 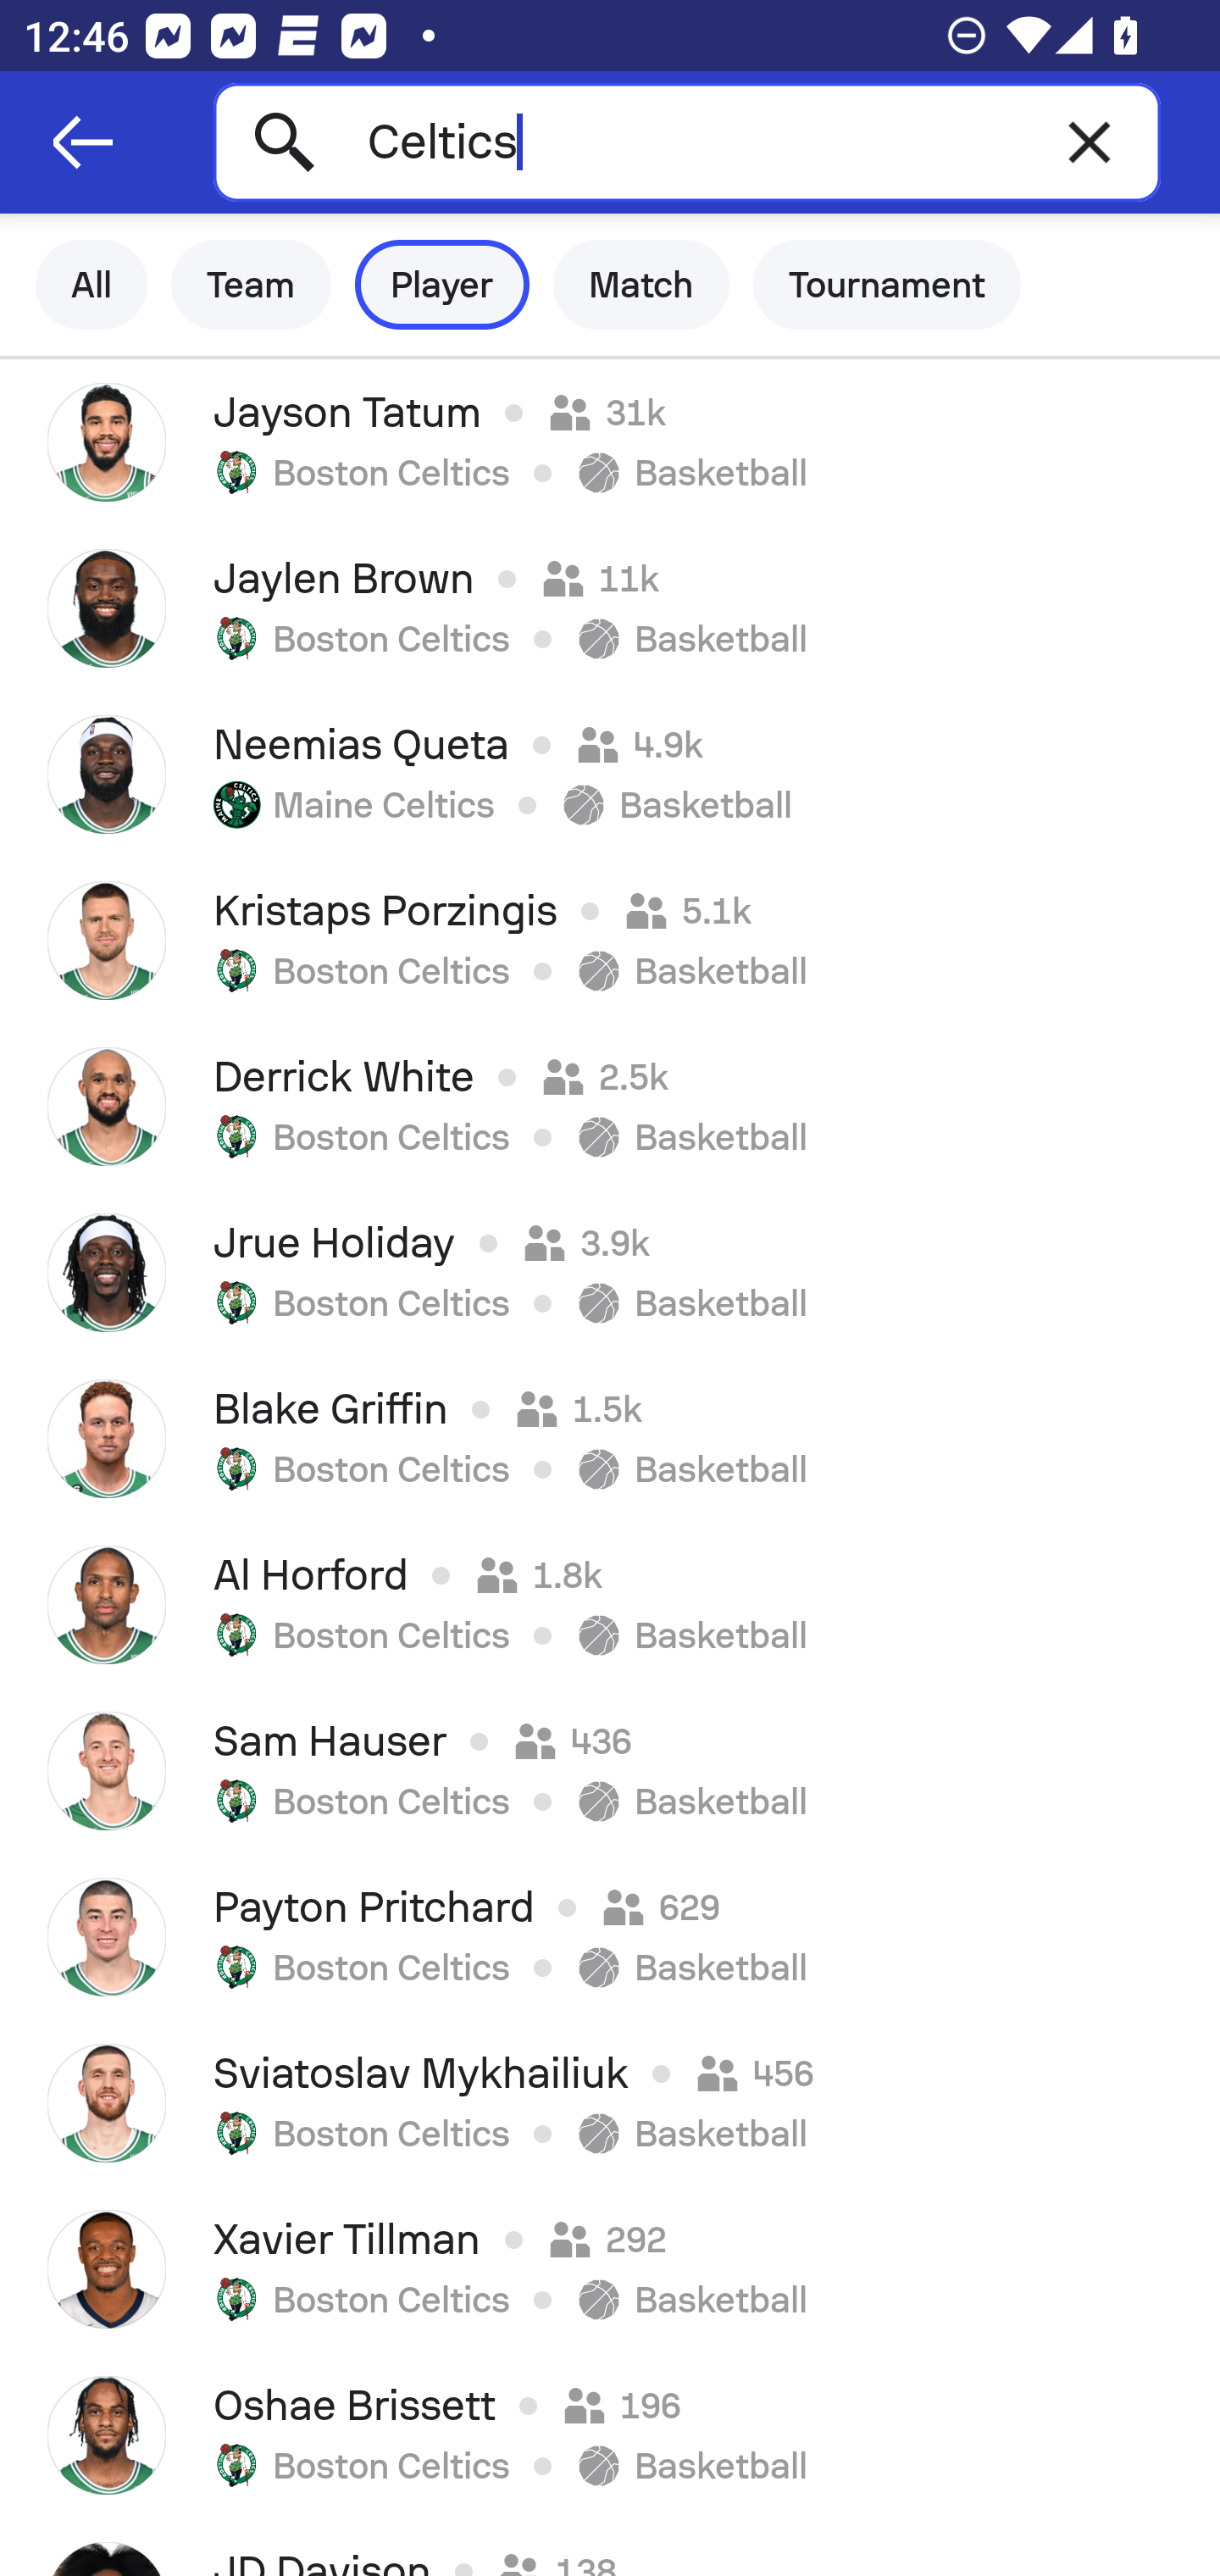 I want to click on Clear text, so click(x=1090, y=142).